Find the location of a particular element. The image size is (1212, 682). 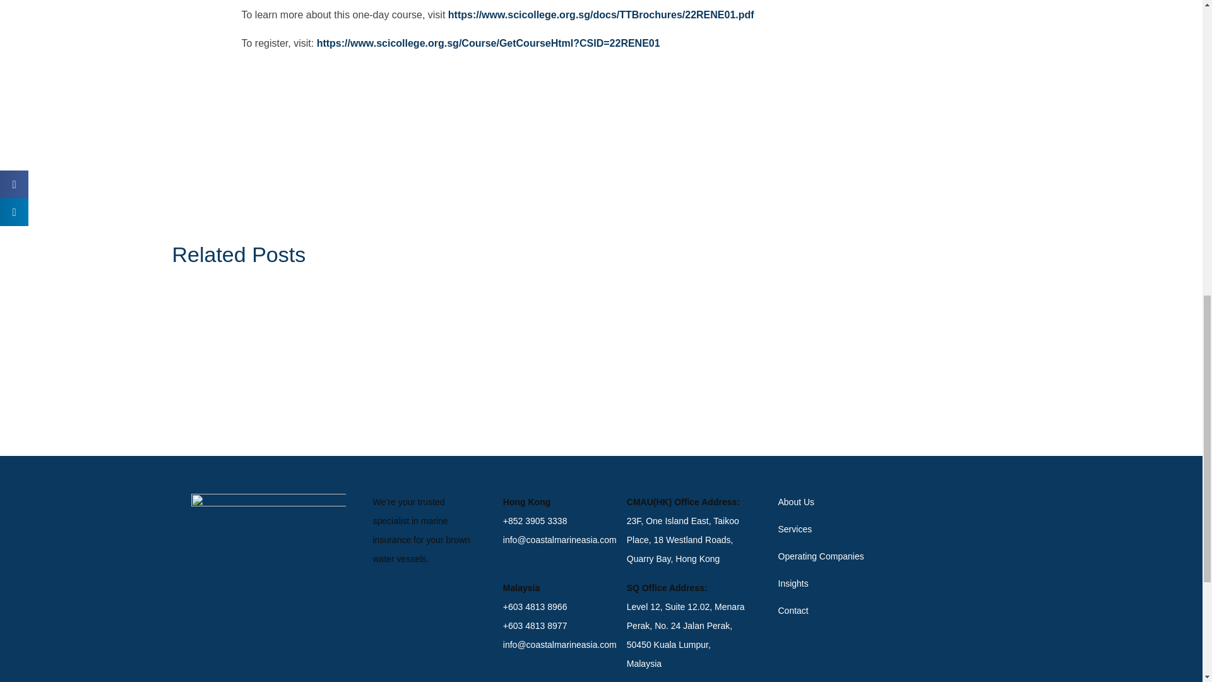

Services is located at coordinates (831, 529).